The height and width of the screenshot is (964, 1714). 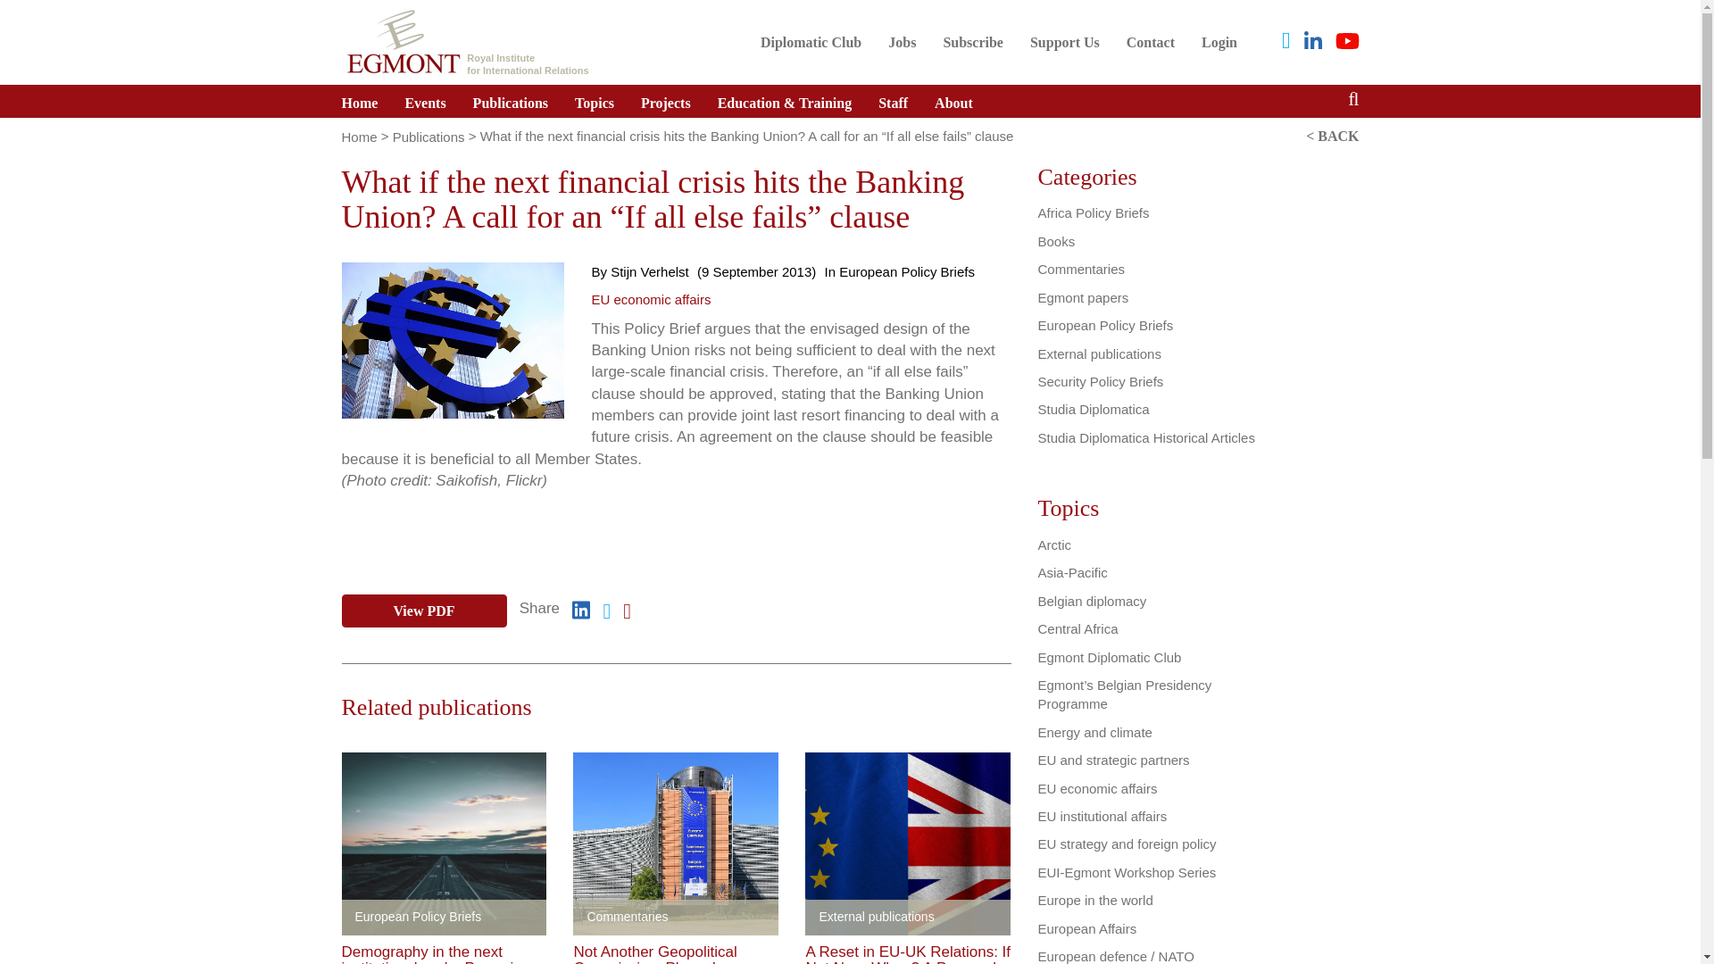 What do you see at coordinates (511, 101) in the screenshot?
I see `Publications` at bounding box center [511, 101].